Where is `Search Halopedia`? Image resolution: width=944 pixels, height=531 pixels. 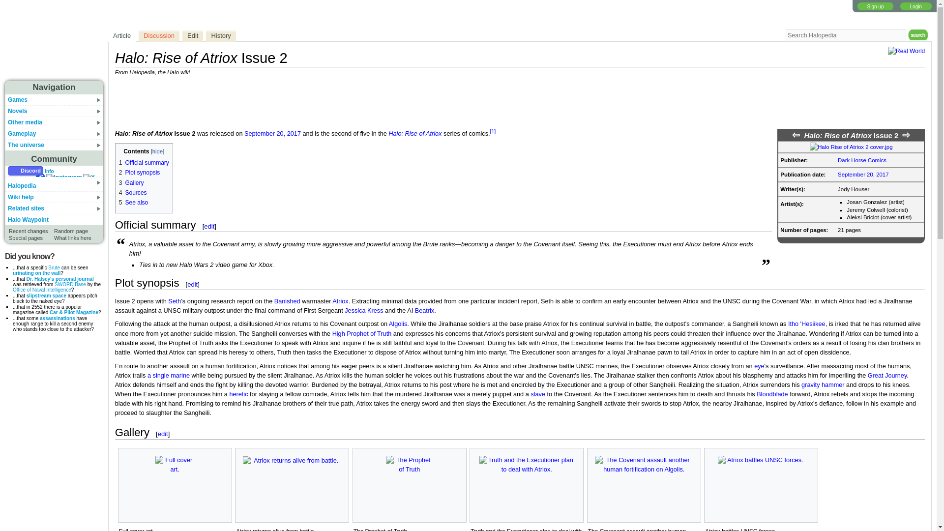 Search Halopedia is located at coordinates (846, 35).